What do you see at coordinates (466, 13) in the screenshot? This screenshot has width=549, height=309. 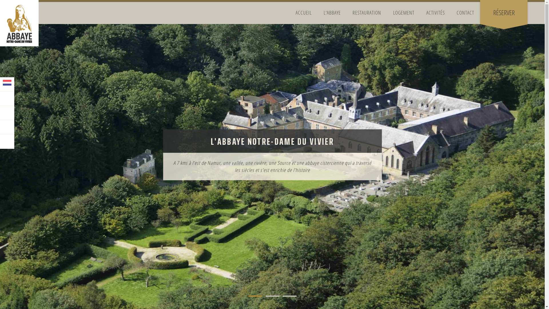 I see `CONTACT` at bounding box center [466, 13].